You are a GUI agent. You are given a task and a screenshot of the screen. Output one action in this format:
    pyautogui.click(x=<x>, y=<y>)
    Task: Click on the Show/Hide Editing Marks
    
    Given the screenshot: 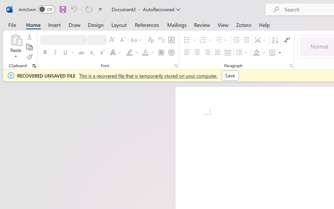 What is the action you would take?
    pyautogui.click(x=287, y=40)
    